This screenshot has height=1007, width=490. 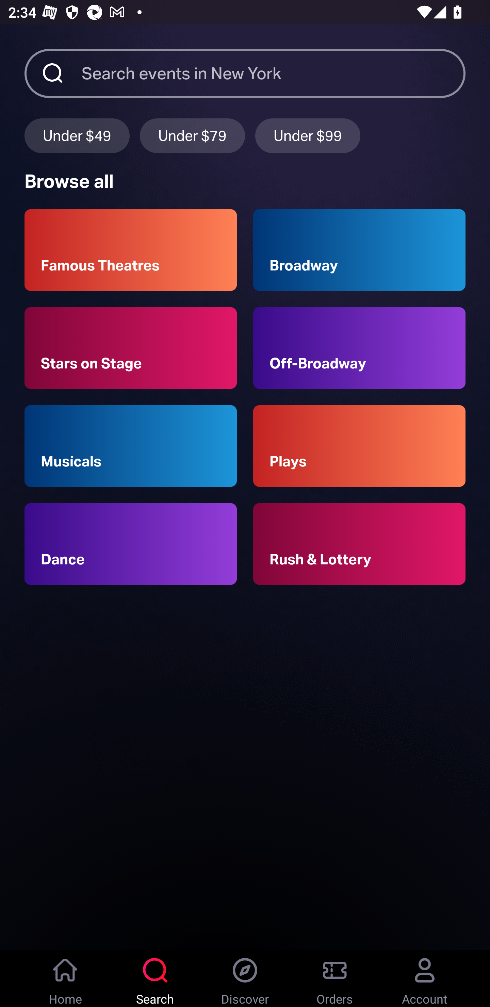 I want to click on Broadway, so click(x=359, y=250).